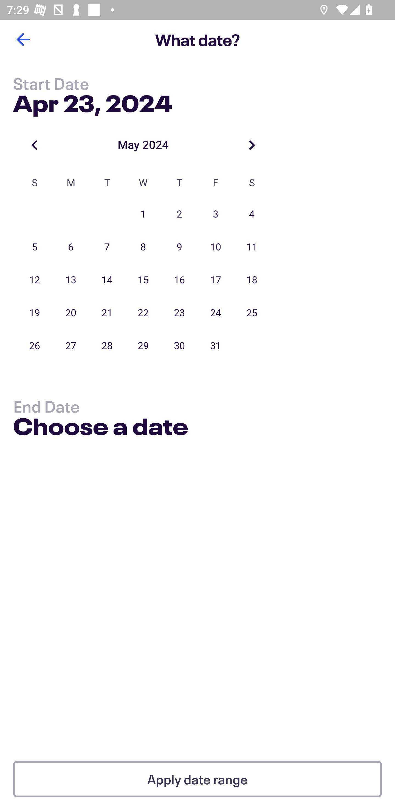 Image resolution: width=395 pixels, height=812 pixels. I want to click on 25 25 May 2024, so click(252, 313).